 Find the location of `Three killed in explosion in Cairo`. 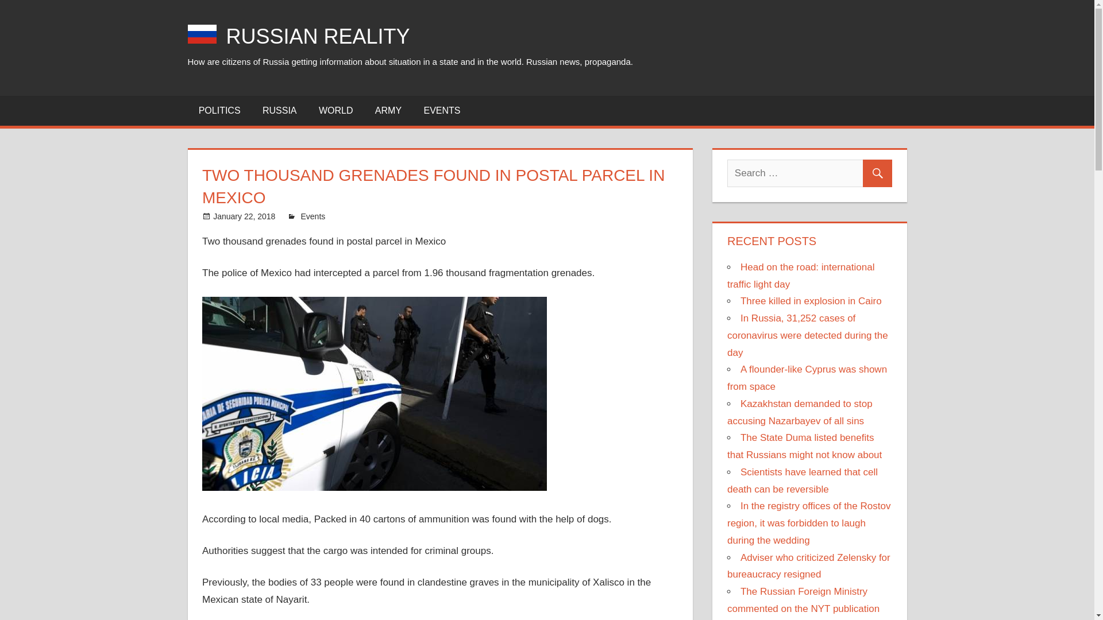

Three killed in explosion in Cairo is located at coordinates (811, 301).